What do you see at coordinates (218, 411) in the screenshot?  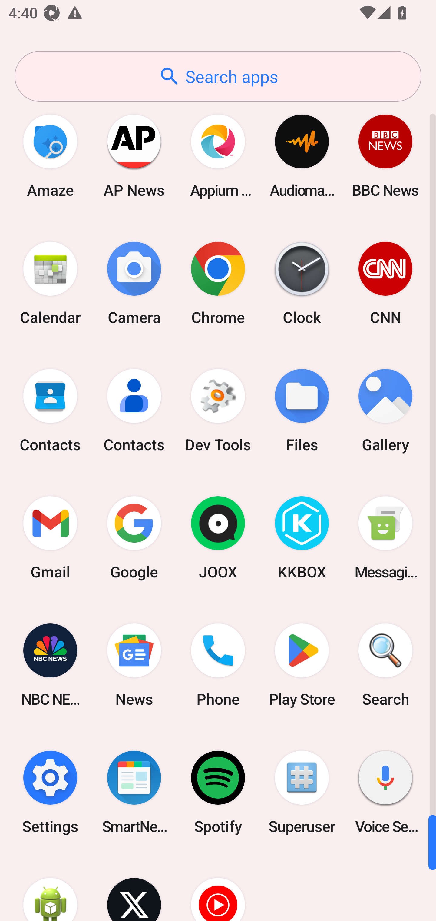 I see `Dev Tools` at bounding box center [218, 411].